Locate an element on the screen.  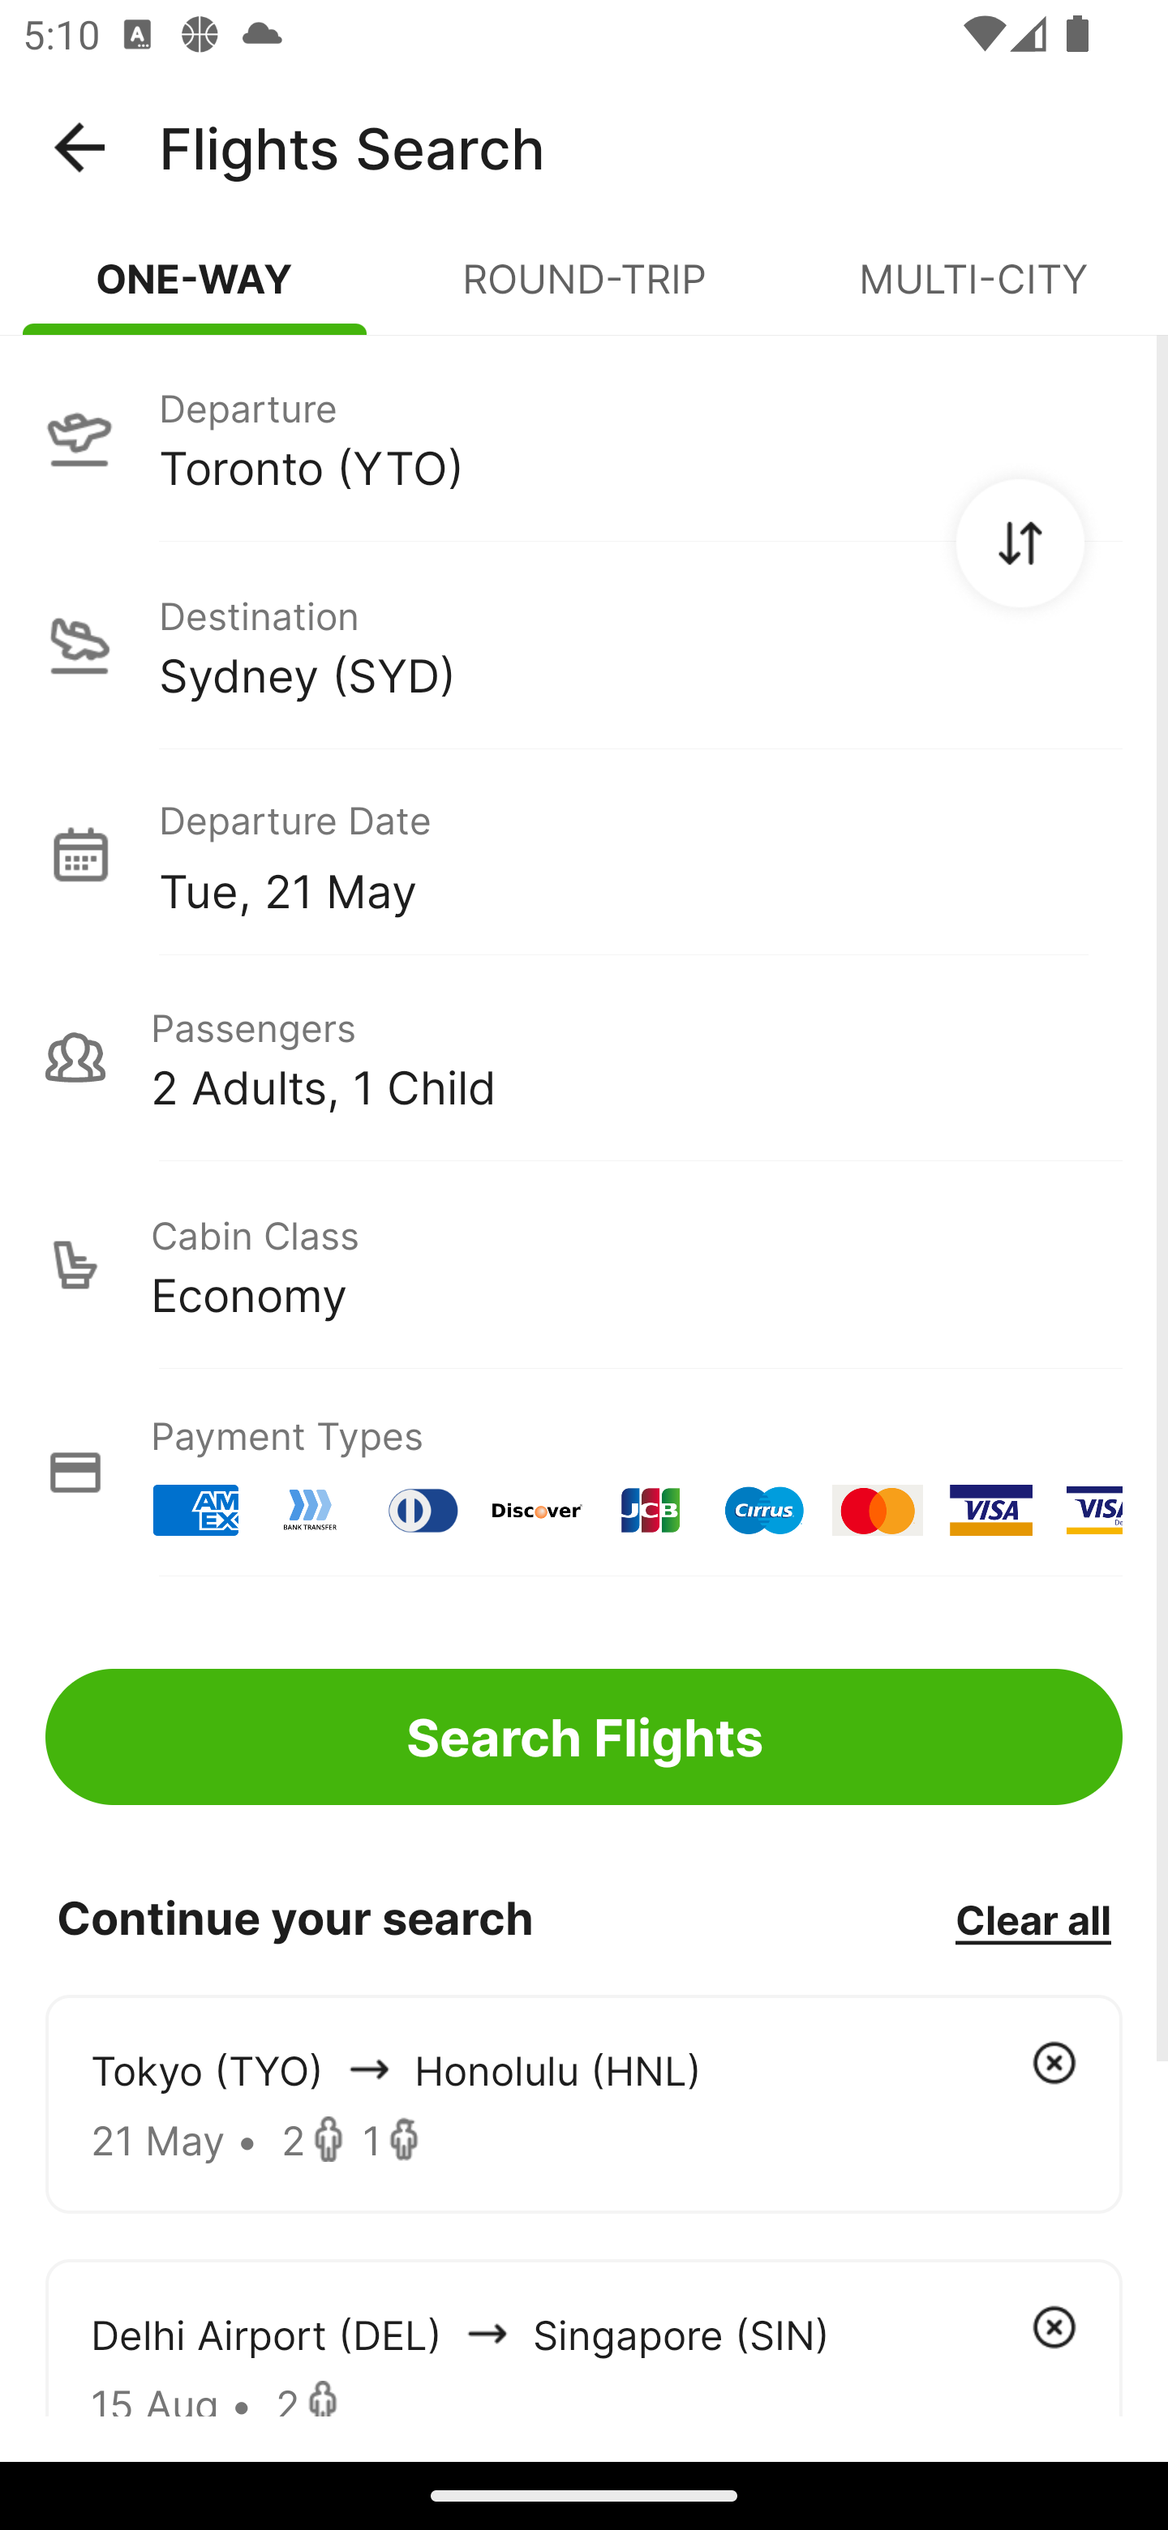
Cabin Class Economy is located at coordinates (584, 1265).